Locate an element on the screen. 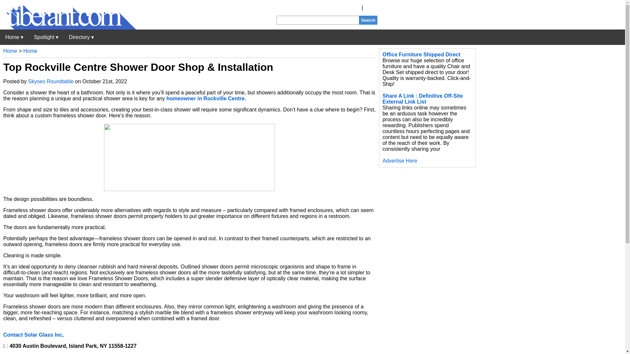  Search is located at coordinates (368, 20).